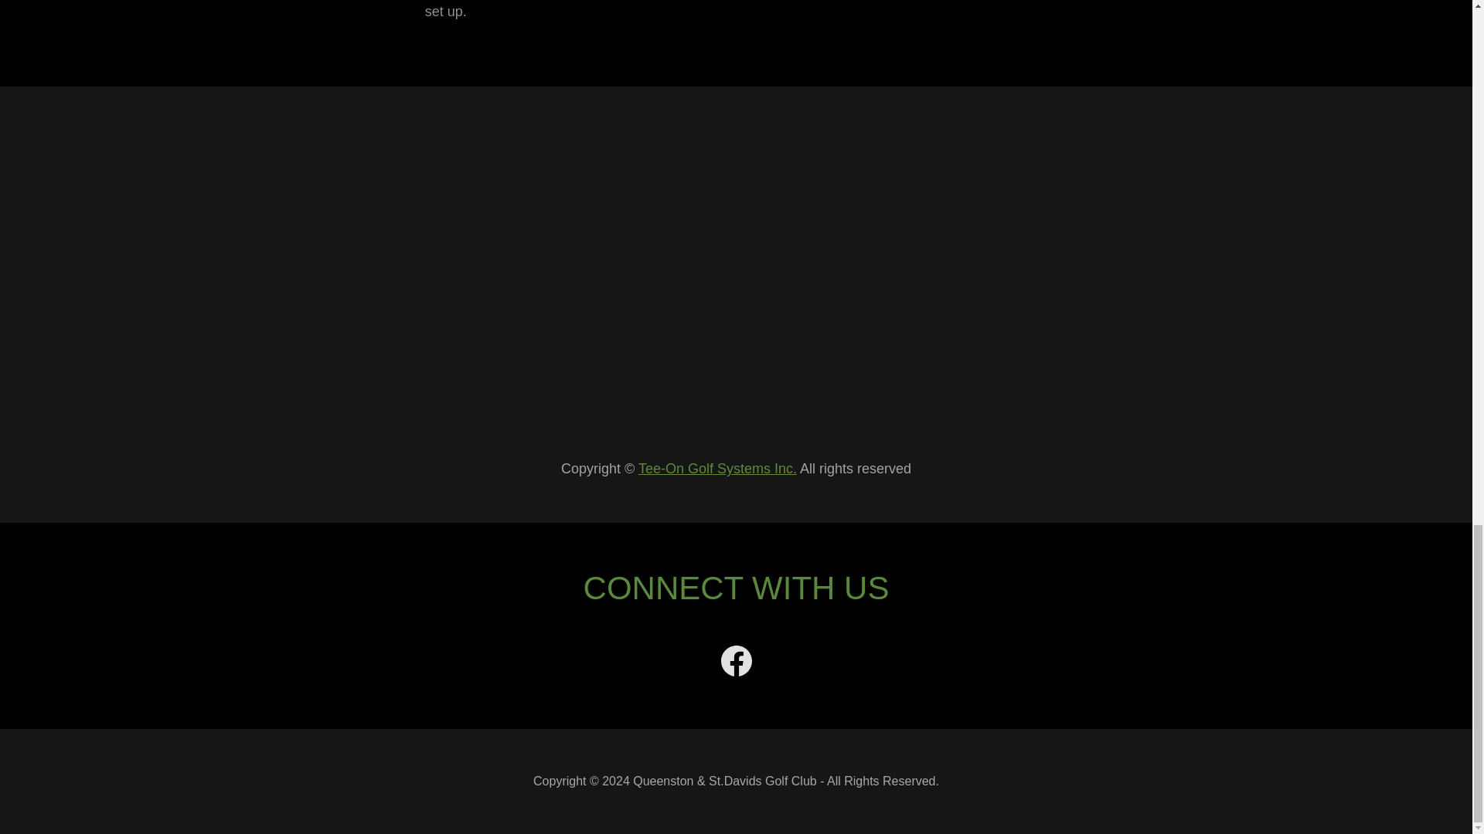  I want to click on Tee-On Golf Systems Inc., so click(717, 468).